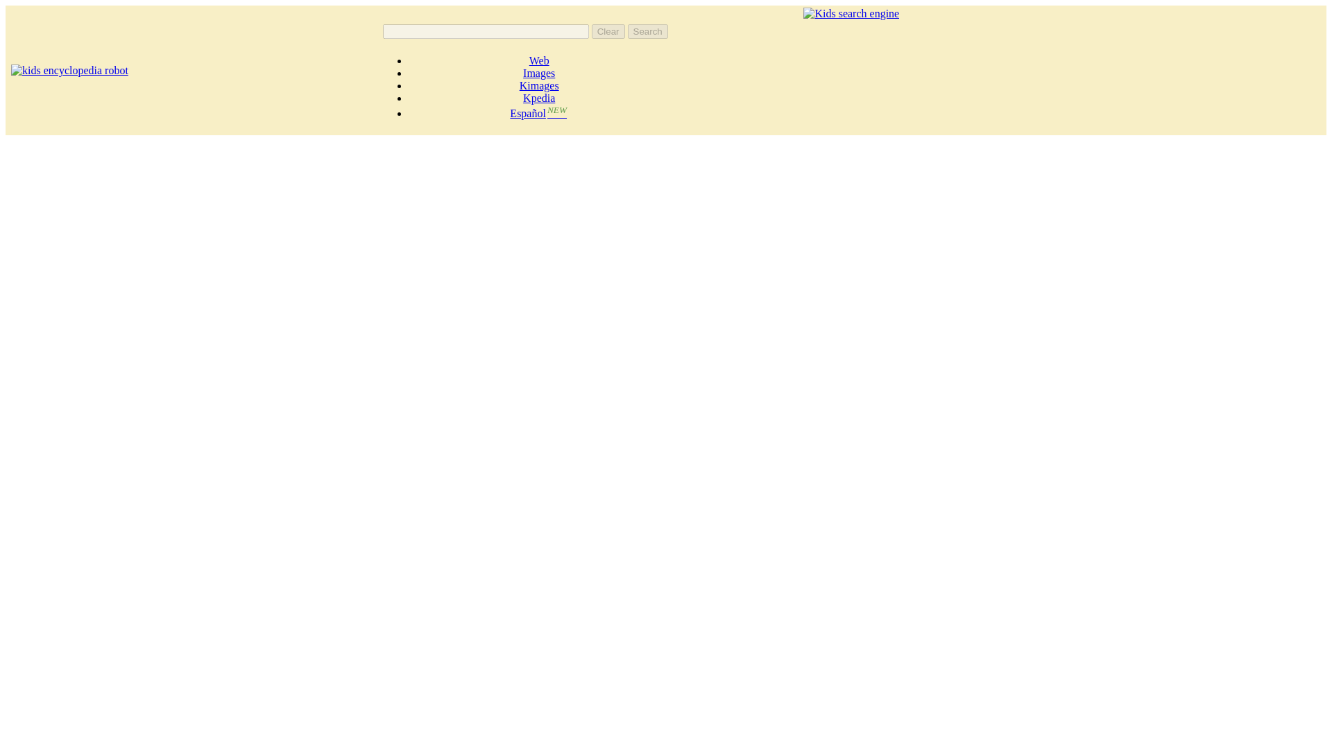  Describe the element at coordinates (608, 31) in the screenshot. I see `Clear` at that location.